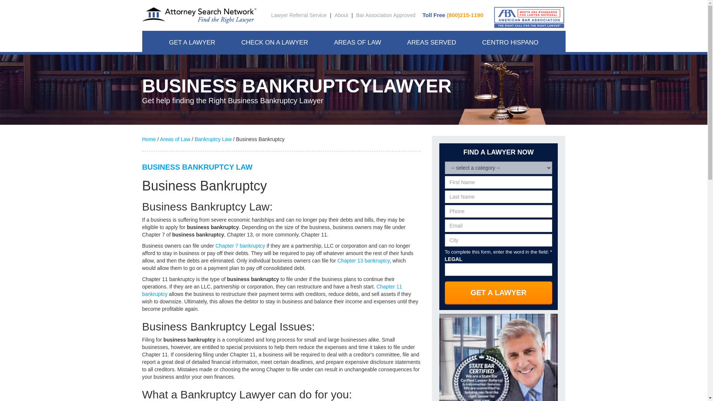  What do you see at coordinates (357, 42) in the screenshot?
I see `AREAS OF LAW` at bounding box center [357, 42].